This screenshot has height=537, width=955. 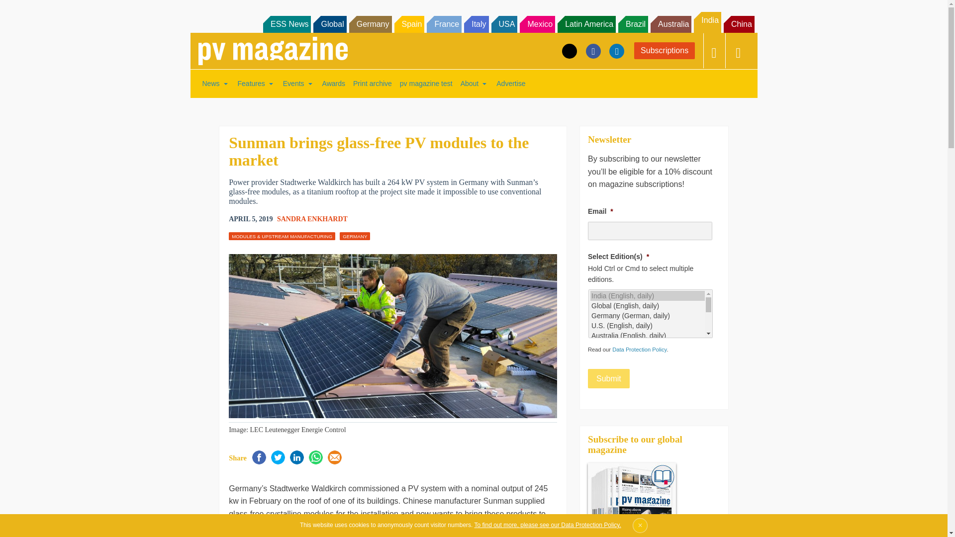 I want to click on Australia, so click(x=670, y=24).